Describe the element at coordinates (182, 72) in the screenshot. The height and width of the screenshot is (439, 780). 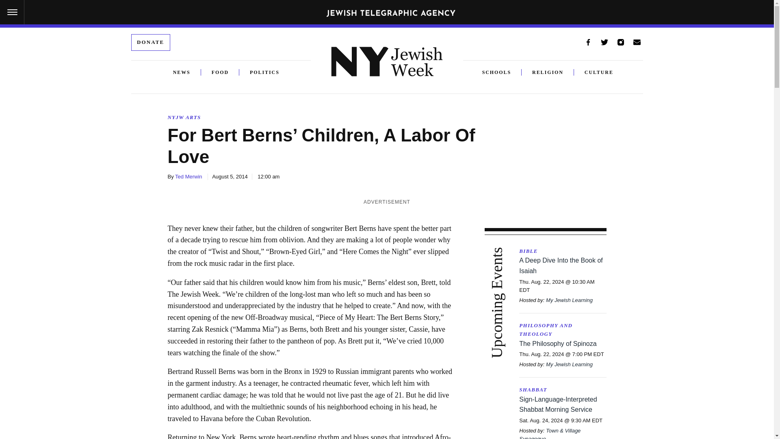
I see `NEWS` at that location.